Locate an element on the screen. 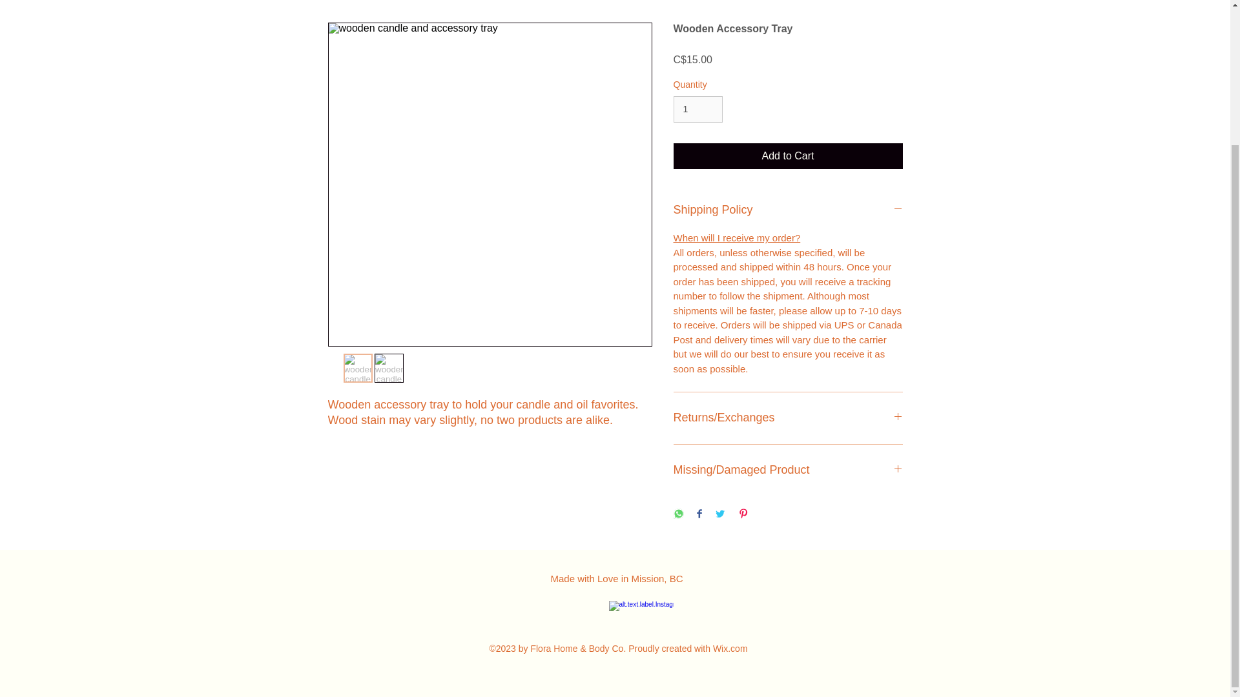 The height and width of the screenshot is (697, 1240). Shipping Policy is located at coordinates (788, 210).